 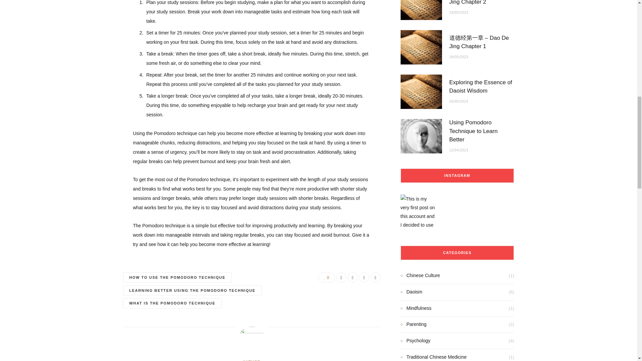 What do you see at coordinates (364, 277) in the screenshot?
I see `Pinterest` at bounding box center [364, 277].